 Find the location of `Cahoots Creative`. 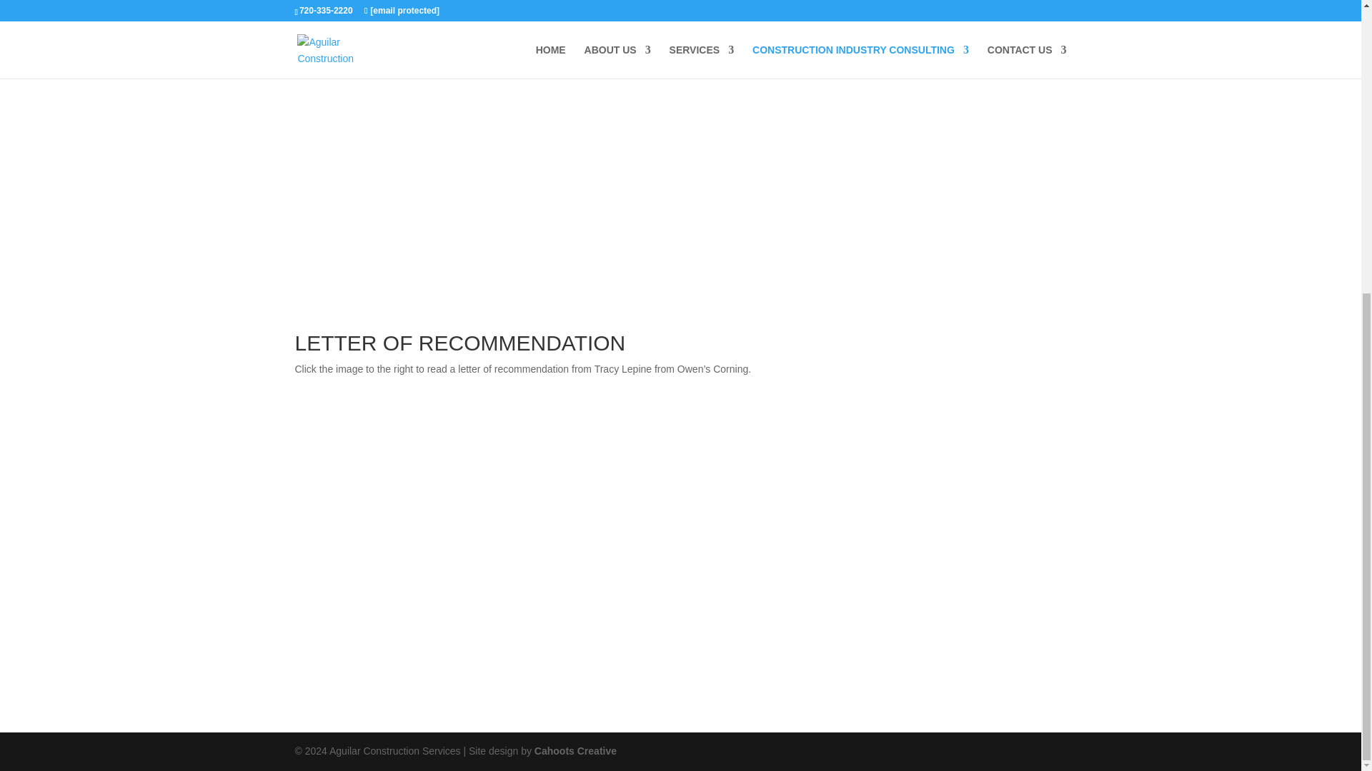

Cahoots Creative is located at coordinates (575, 751).